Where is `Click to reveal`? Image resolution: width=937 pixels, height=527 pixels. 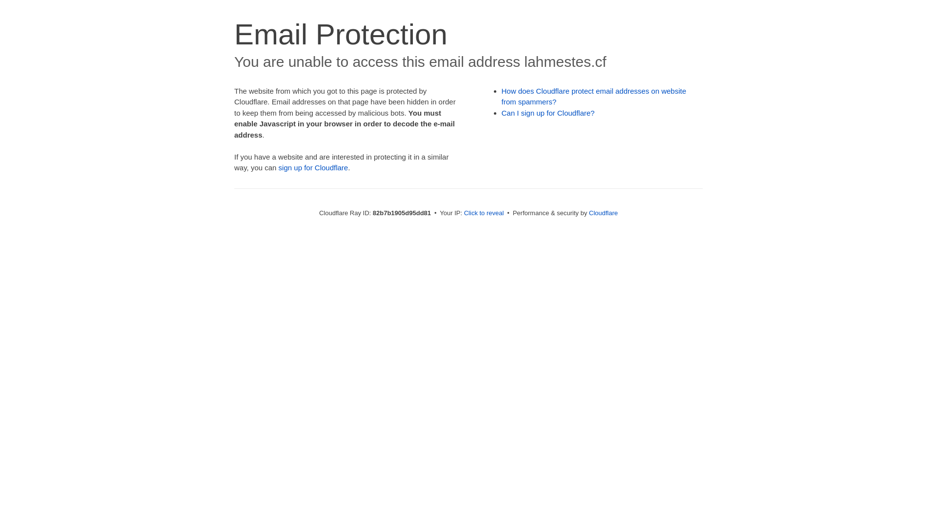
Click to reveal is located at coordinates (484, 213).